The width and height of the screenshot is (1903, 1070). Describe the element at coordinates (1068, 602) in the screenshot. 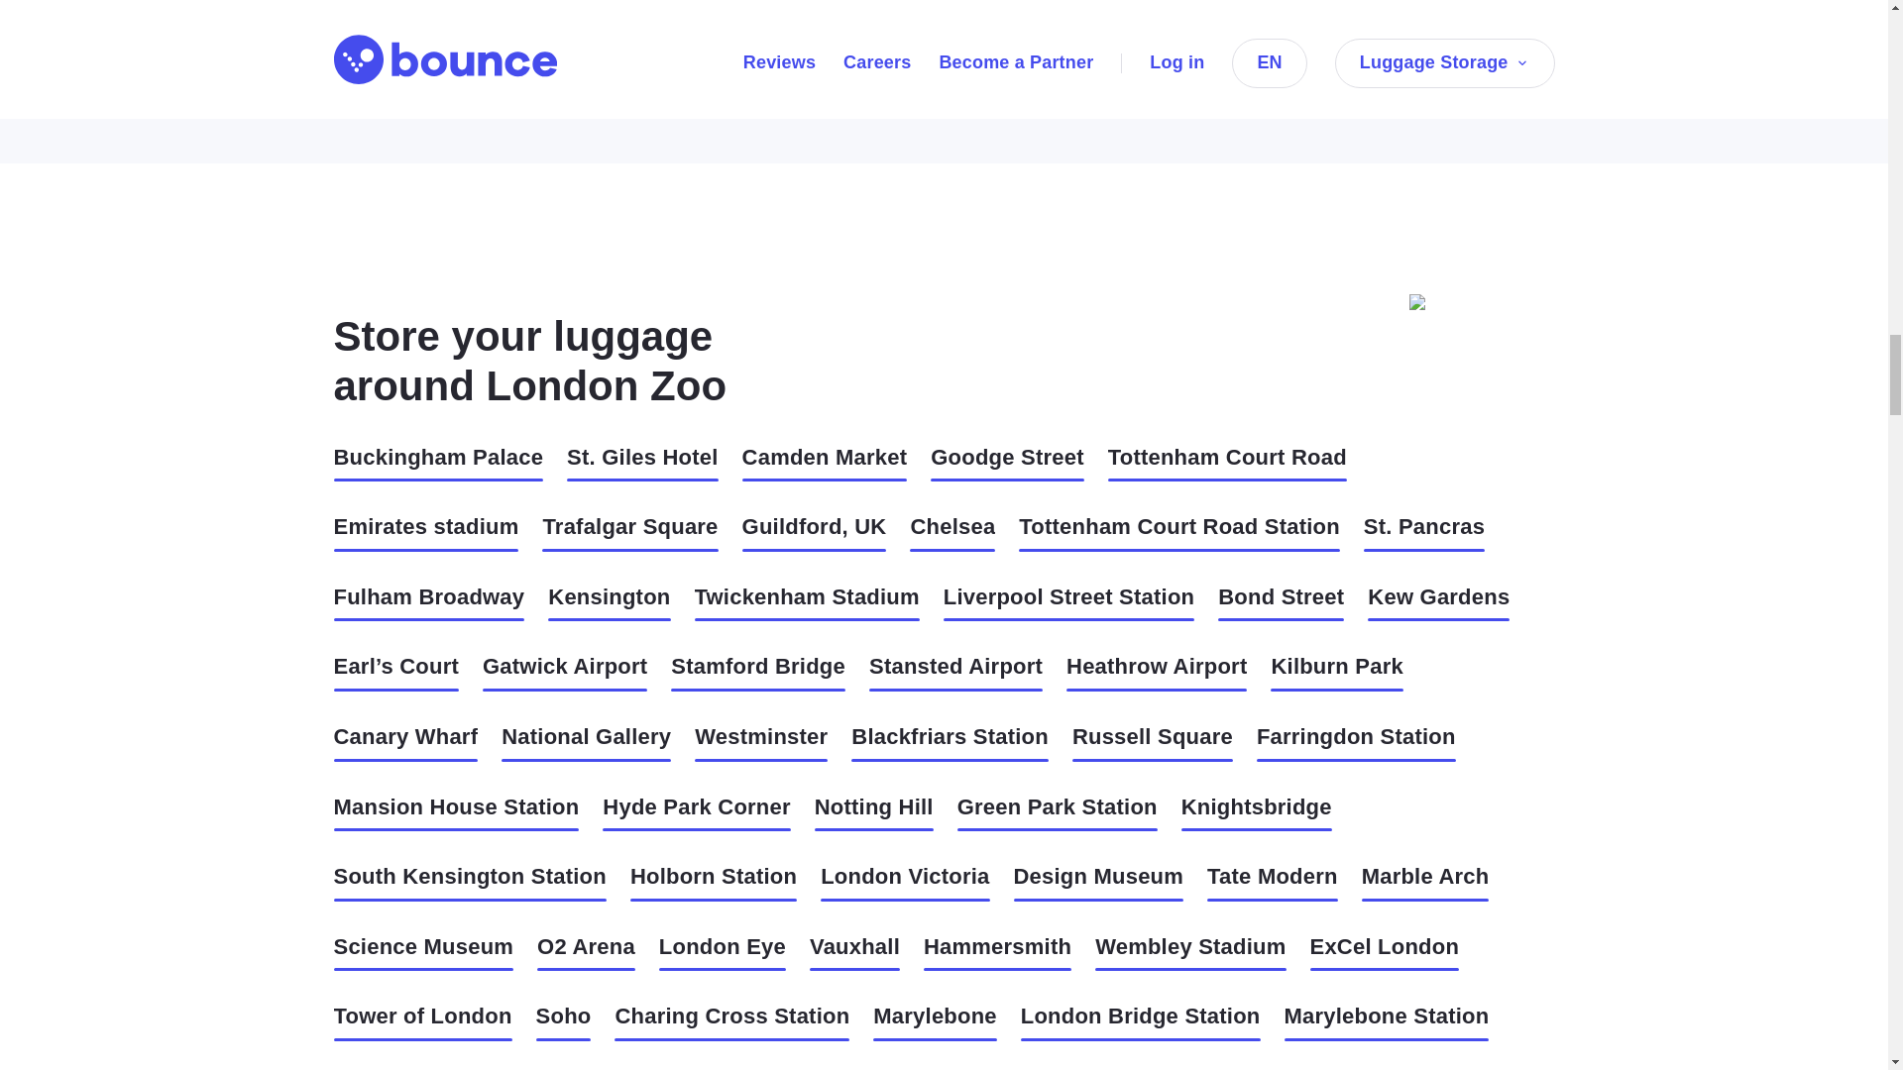

I see `Liverpool Street Station` at that location.